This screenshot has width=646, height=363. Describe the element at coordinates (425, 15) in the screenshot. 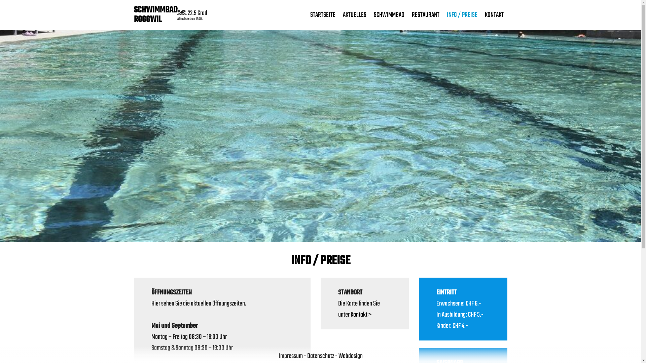

I see `RESTAURANT` at that location.